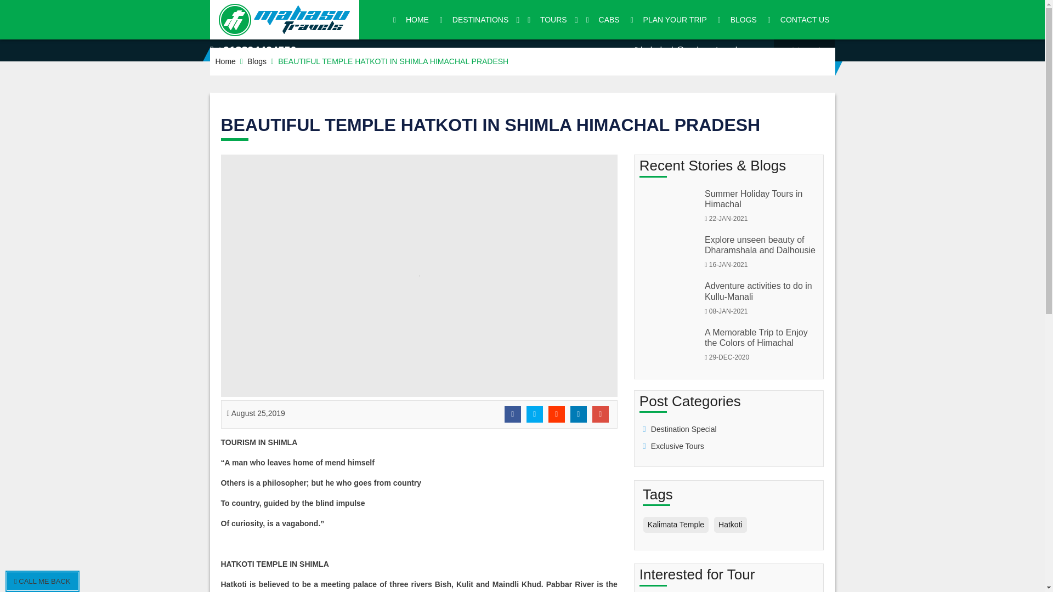  Describe the element at coordinates (225, 61) in the screenshot. I see `Home` at that location.